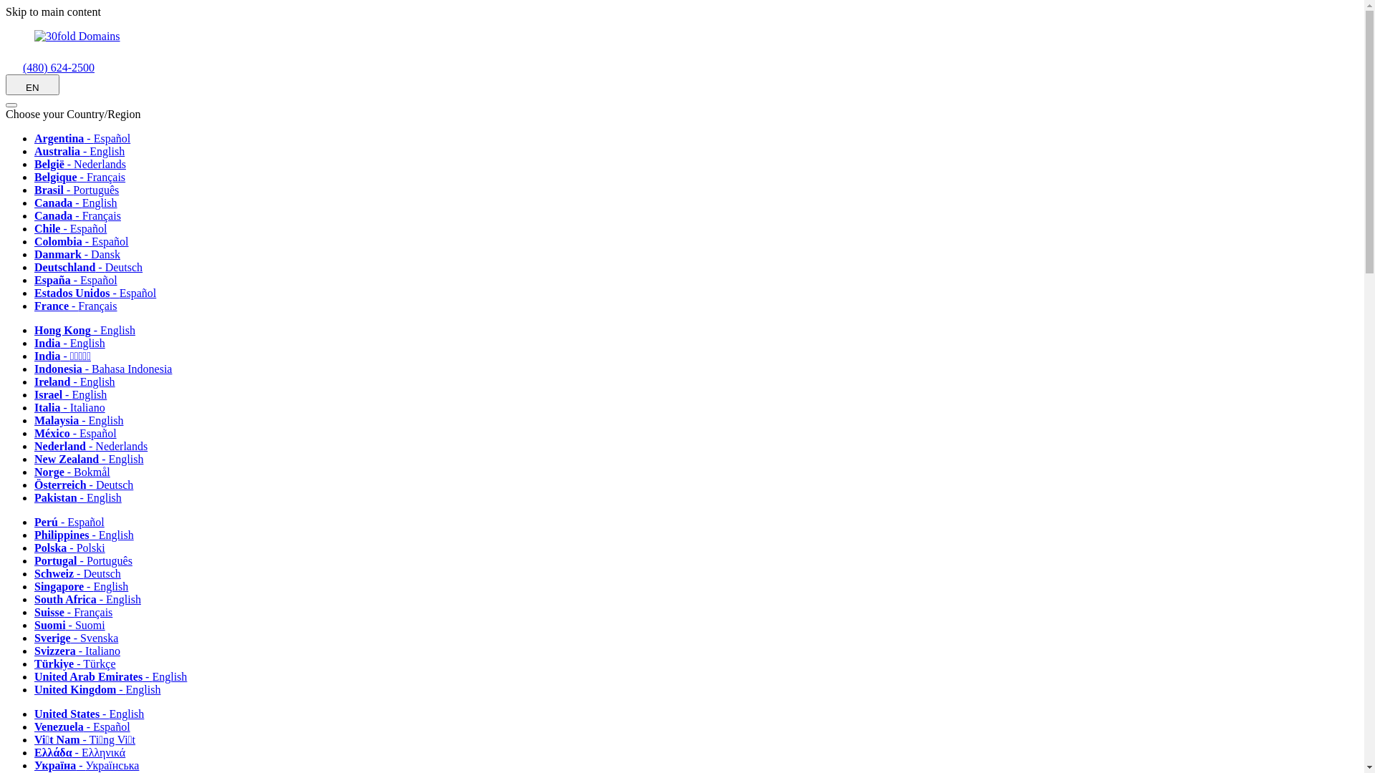 This screenshot has height=773, width=1375. I want to click on Singapore - English, so click(86, 587).